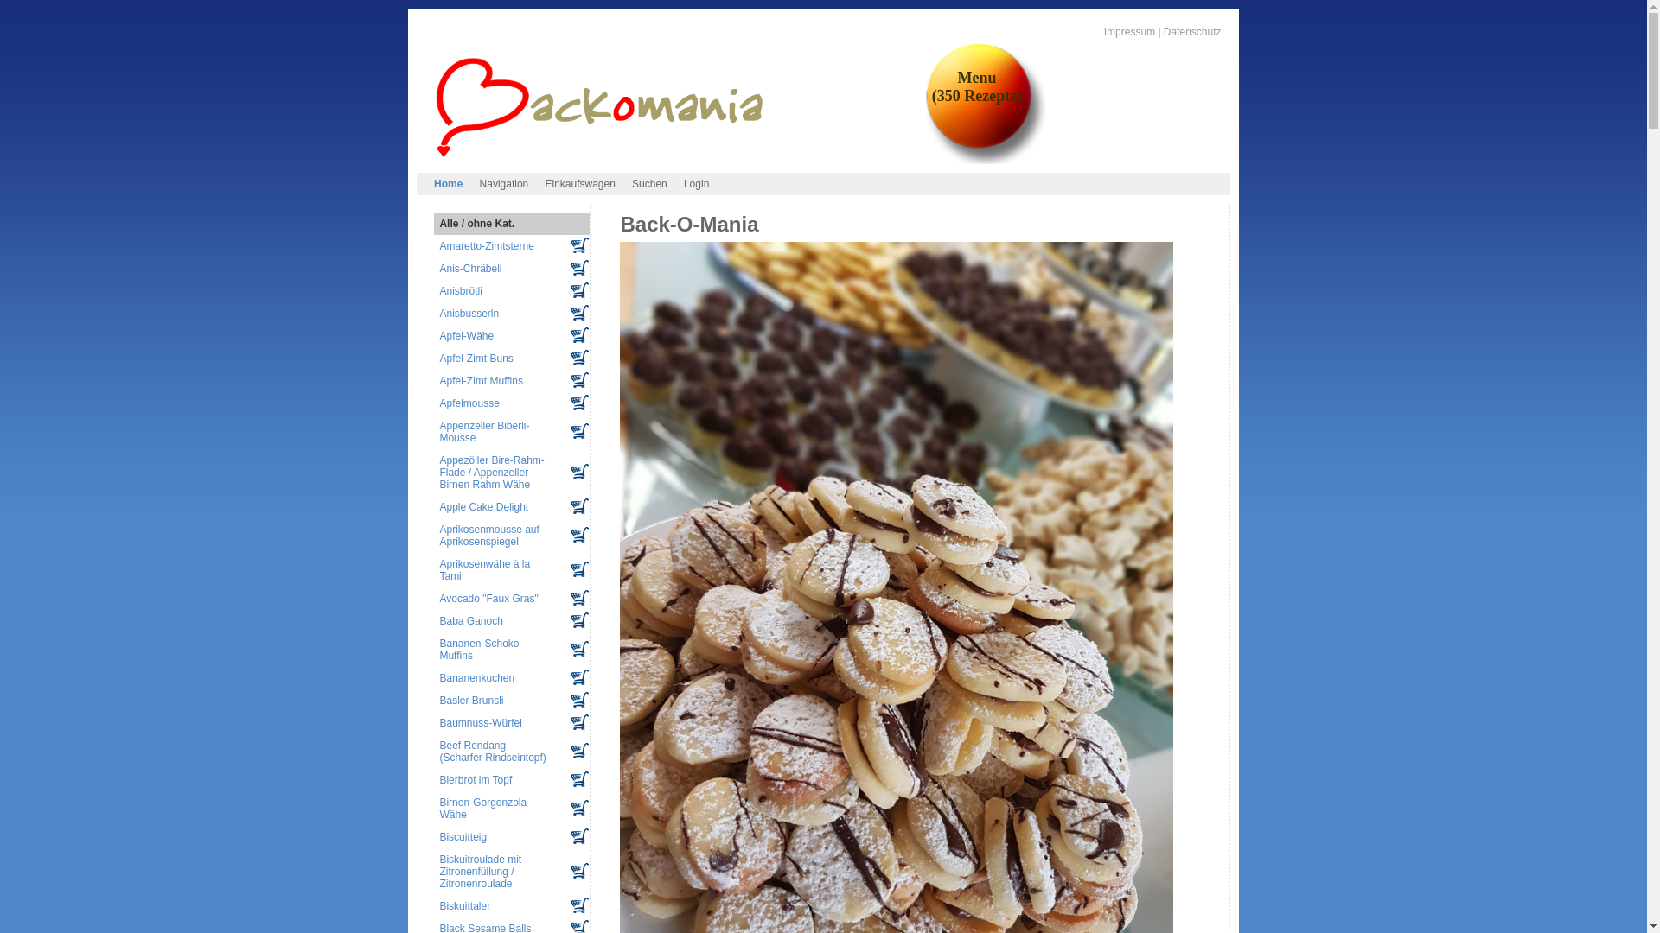  Describe the element at coordinates (448, 184) in the screenshot. I see `Home` at that location.